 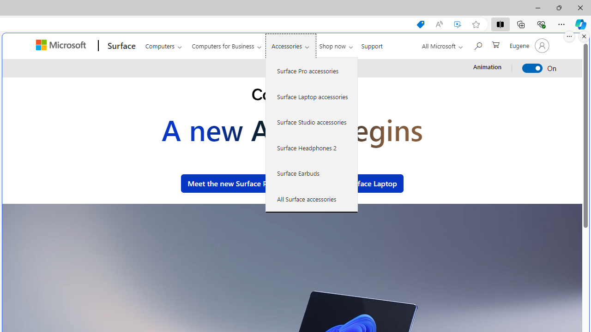 What do you see at coordinates (569, 36) in the screenshot?
I see `More options.` at bounding box center [569, 36].